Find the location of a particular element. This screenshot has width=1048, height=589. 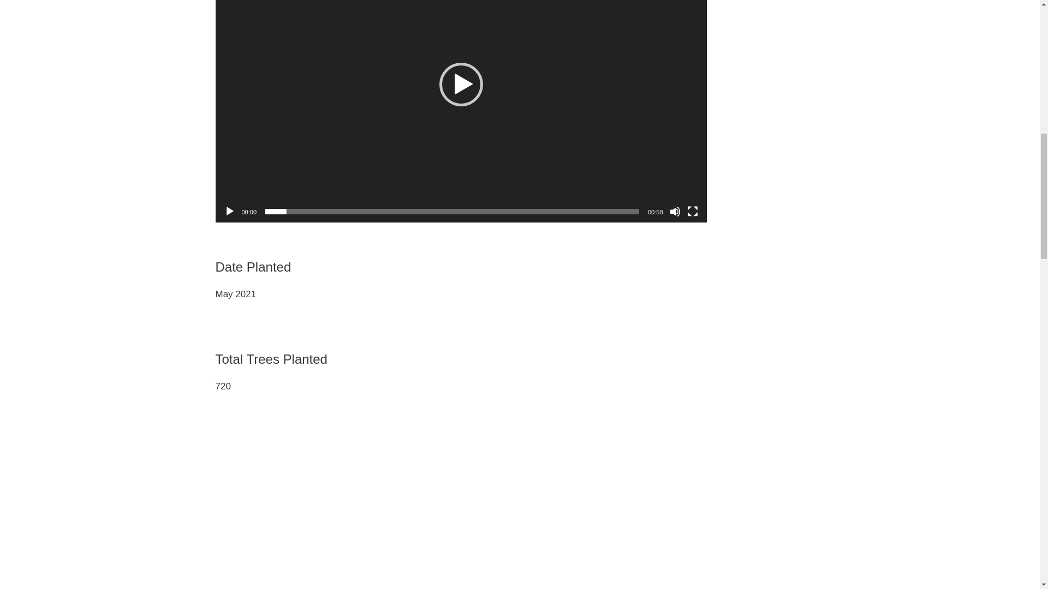

Planting in remnant woodland at Eastern Slopes is located at coordinates (519, 472).